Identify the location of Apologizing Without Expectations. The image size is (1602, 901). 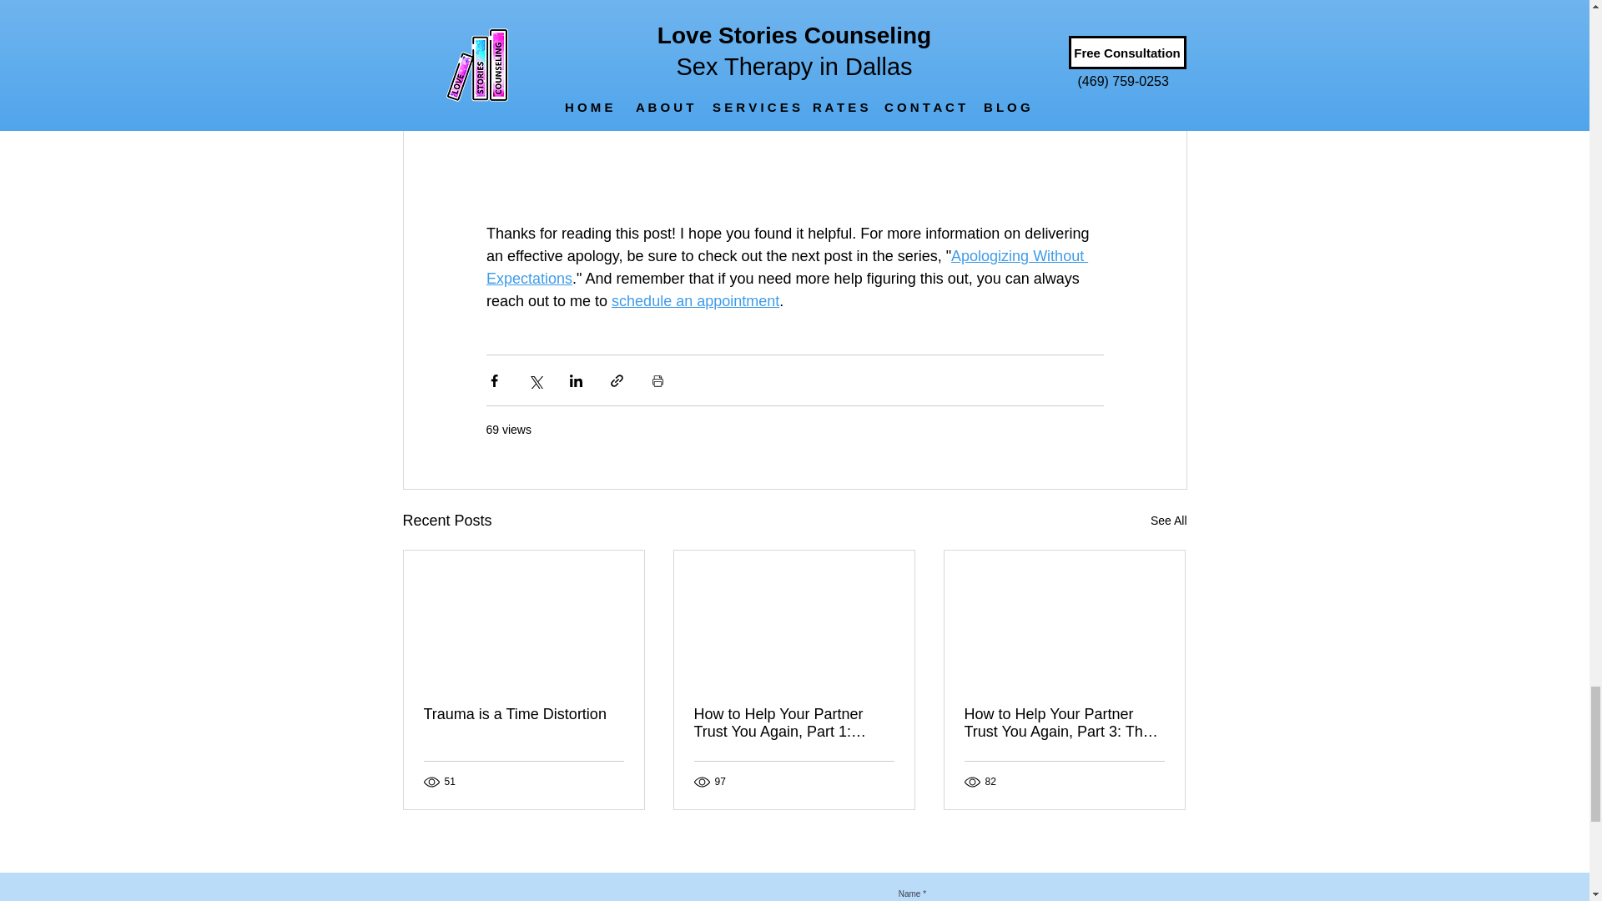
(786, 267).